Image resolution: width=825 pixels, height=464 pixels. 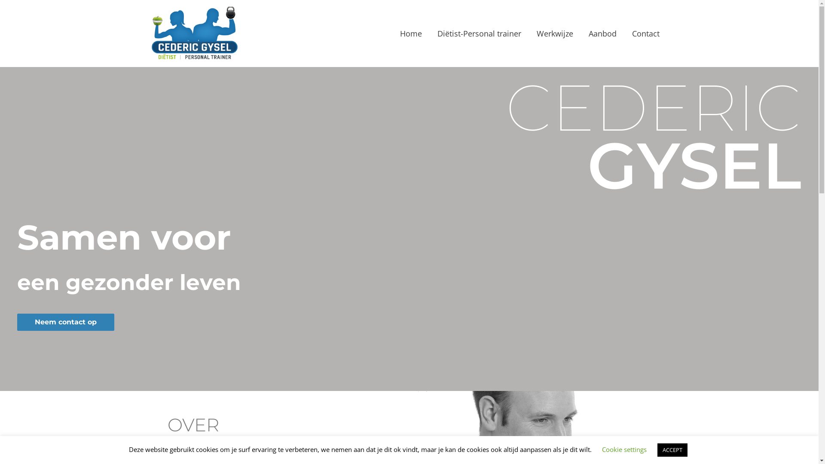 What do you see at coordinates (624, 449) in the screenshot?
I see `Cookie settings` at bounding box center [624, 449].